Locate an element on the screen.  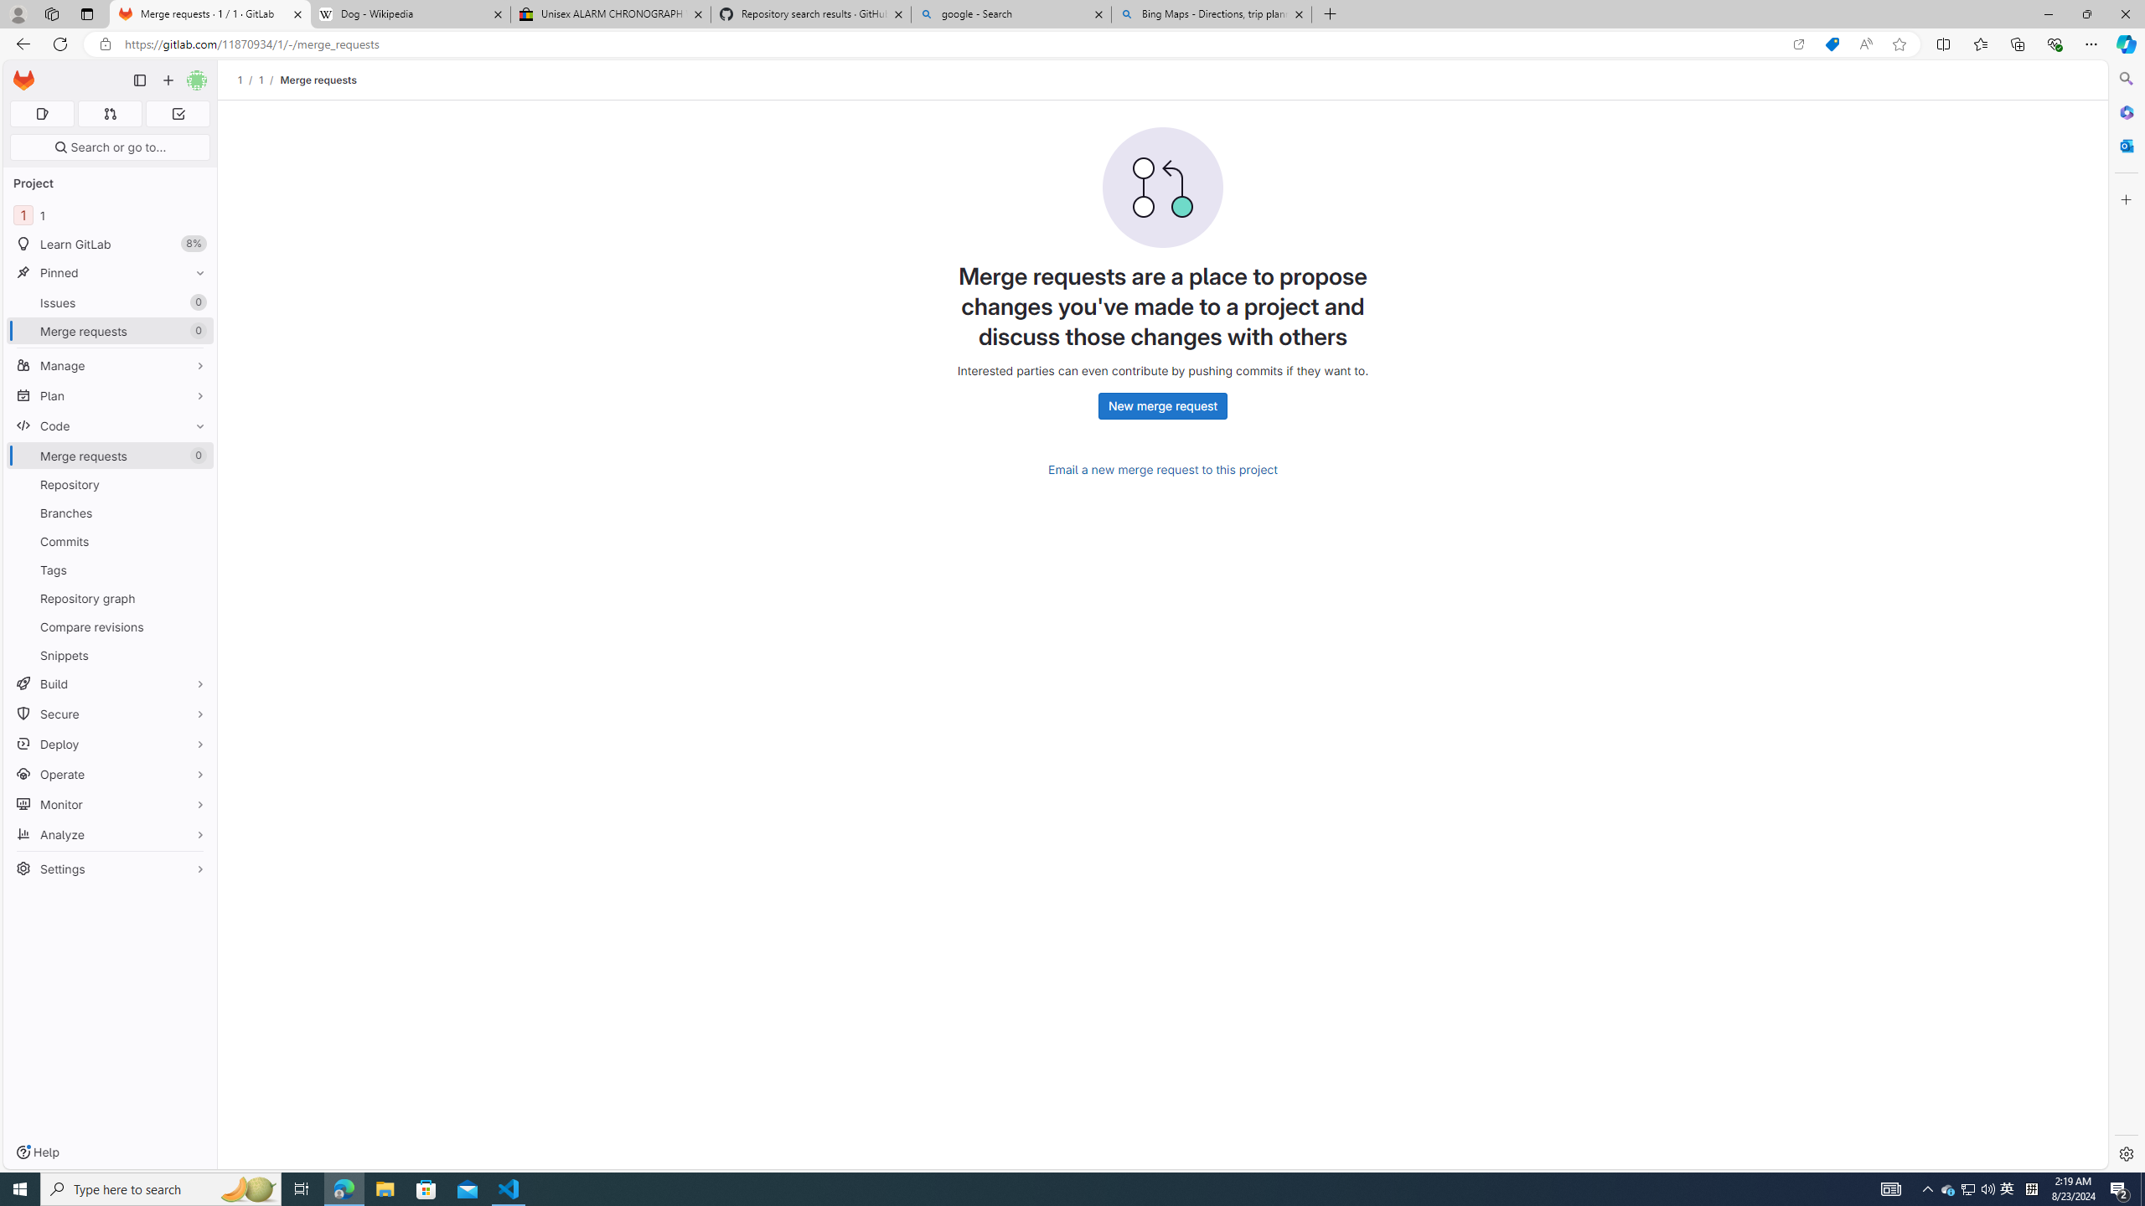
Learn GitLab8% is located at coordinates (111, 245).